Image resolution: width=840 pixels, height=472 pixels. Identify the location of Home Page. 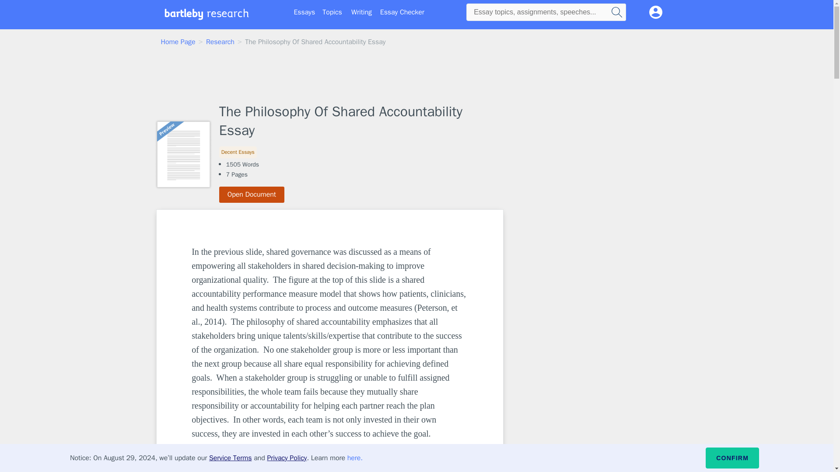
(178, 42).